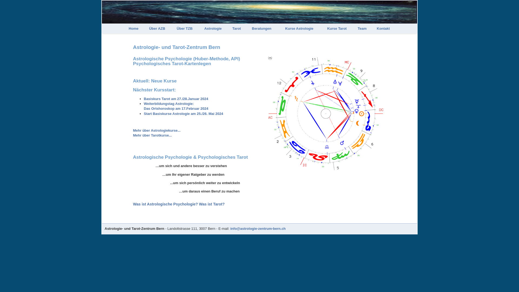 The width and height of the screenshot is (519, 292). What do you see at coordinates (299, 29) in the screenshot?
I see `Kurse Astrologie` at bounding box center [299, 29].